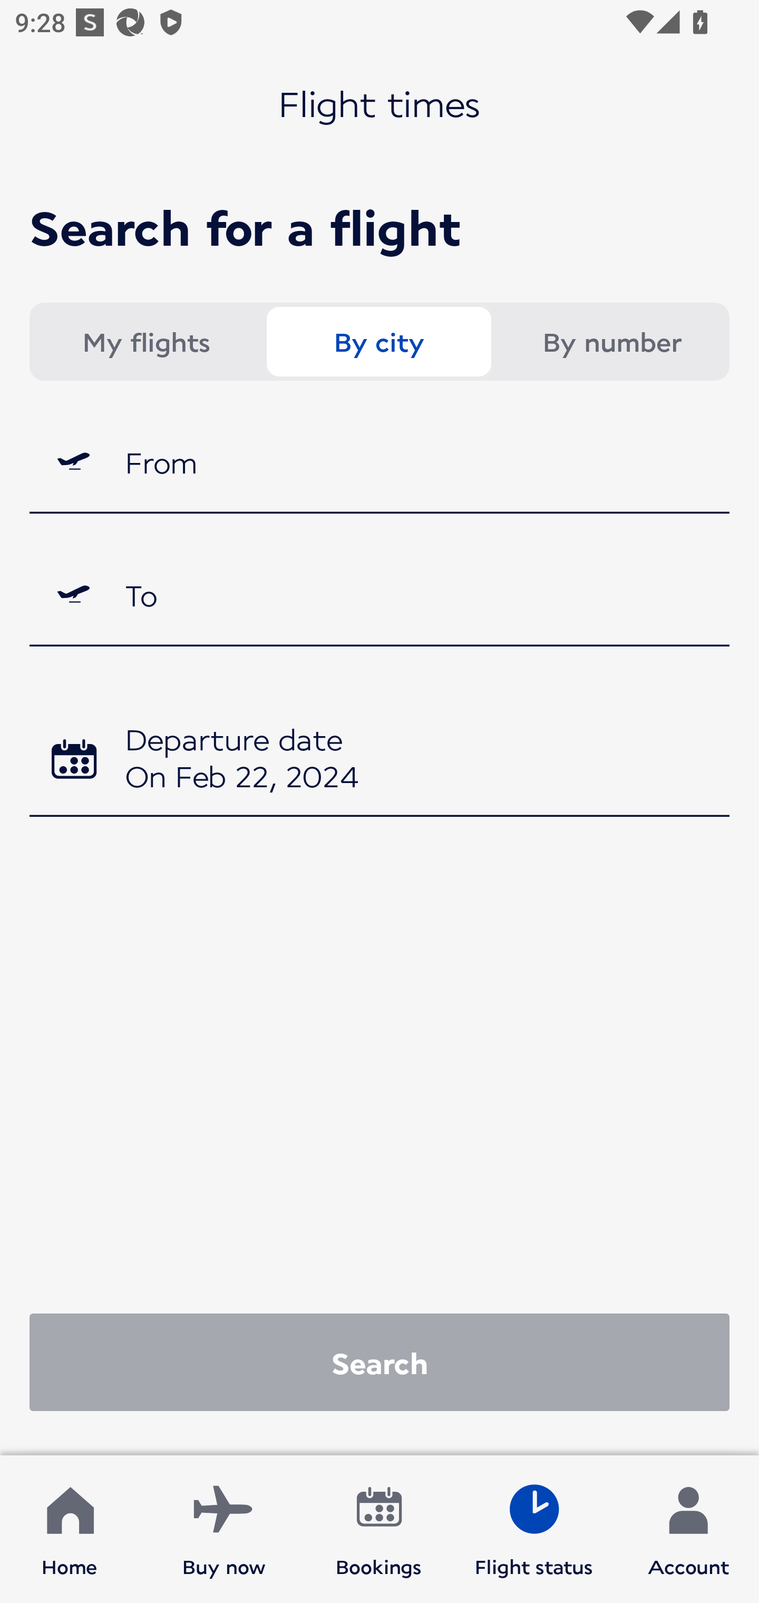 This screenshot has width=759, height=1603. What do you see at coordinates (379, 595) in the screenshot?
I see `To` at bounding box center [379, 595].